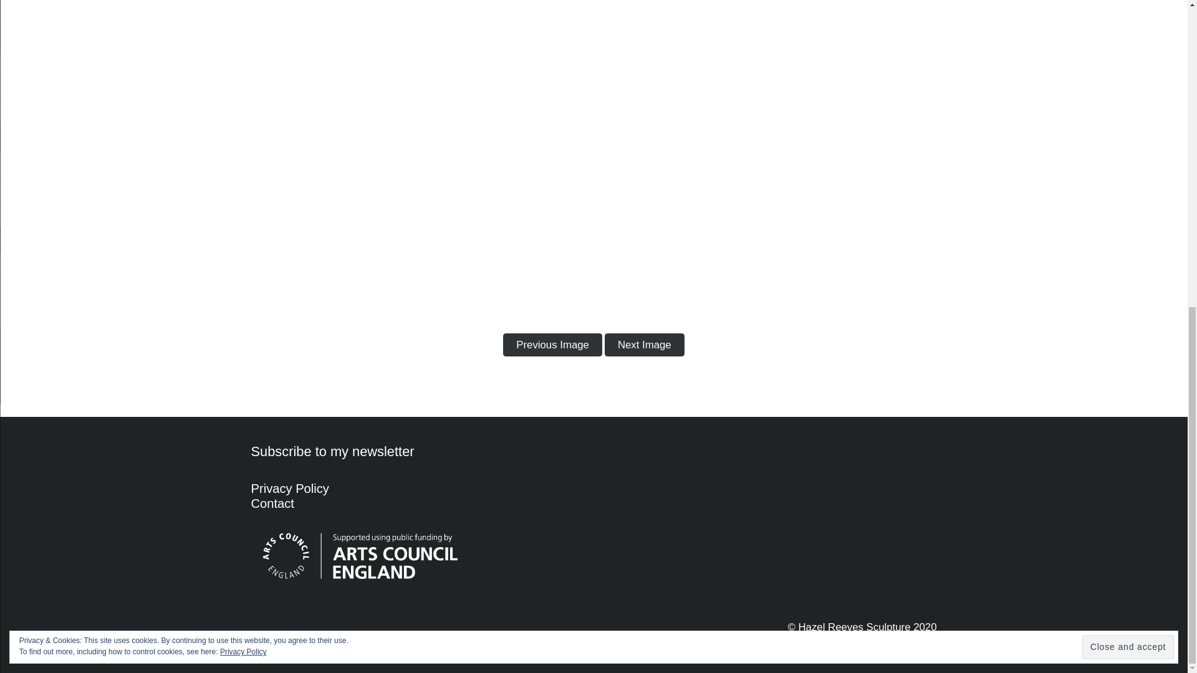 This screenshot has height=673, width=1197. I want to click on Privacy policy, so click(289, 489).